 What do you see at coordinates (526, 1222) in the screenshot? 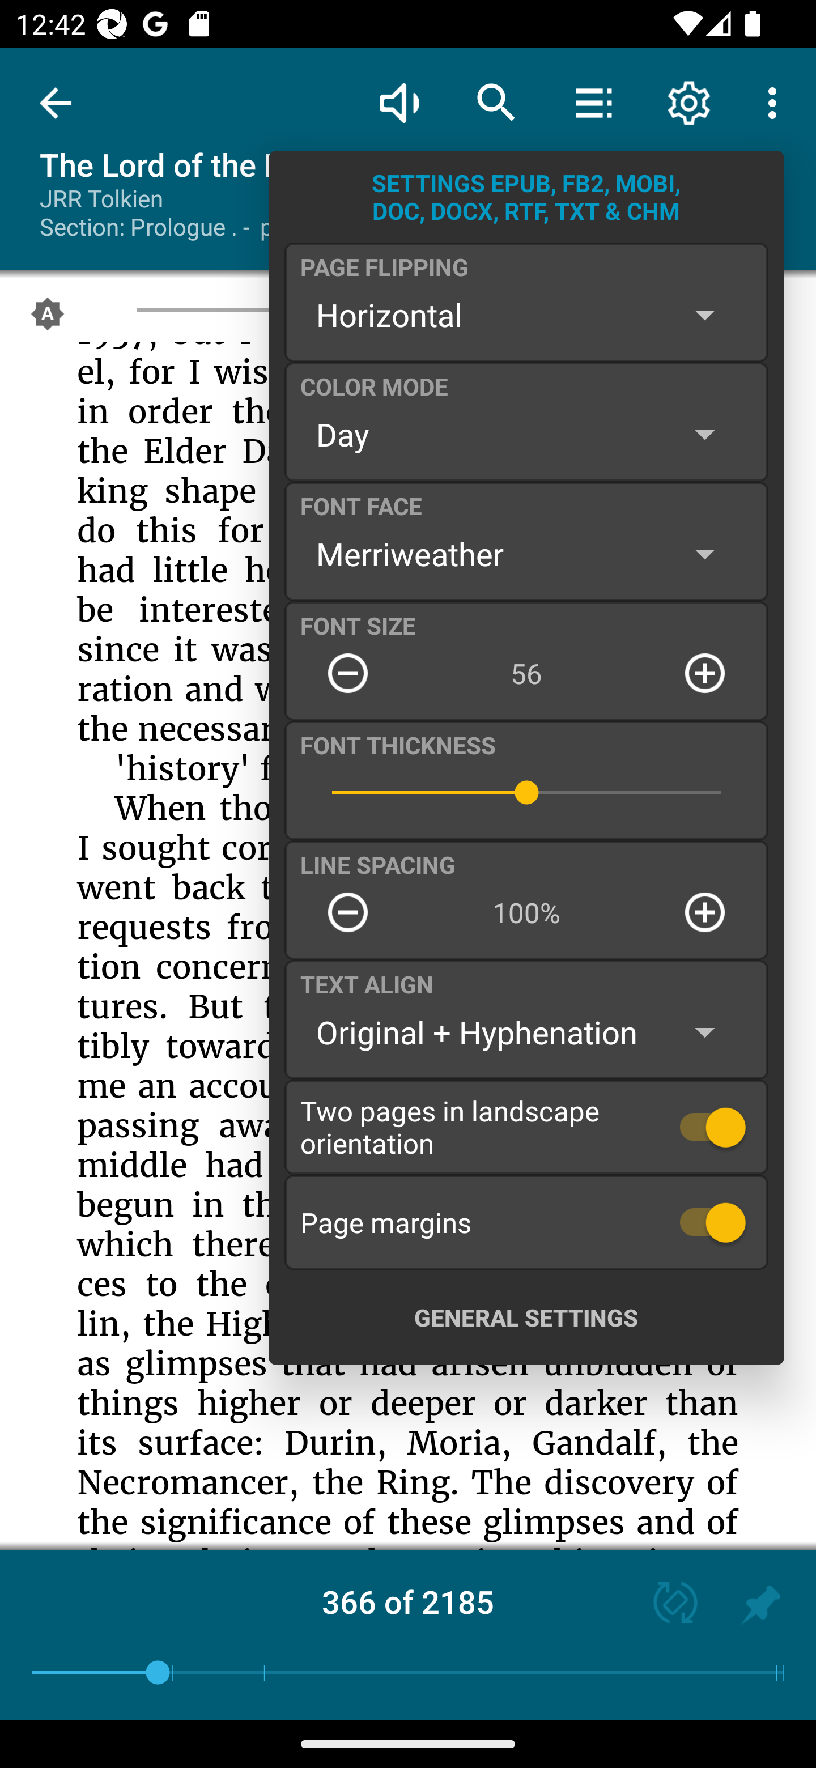
I see `Page margins` at bounding box center [526, 1222].